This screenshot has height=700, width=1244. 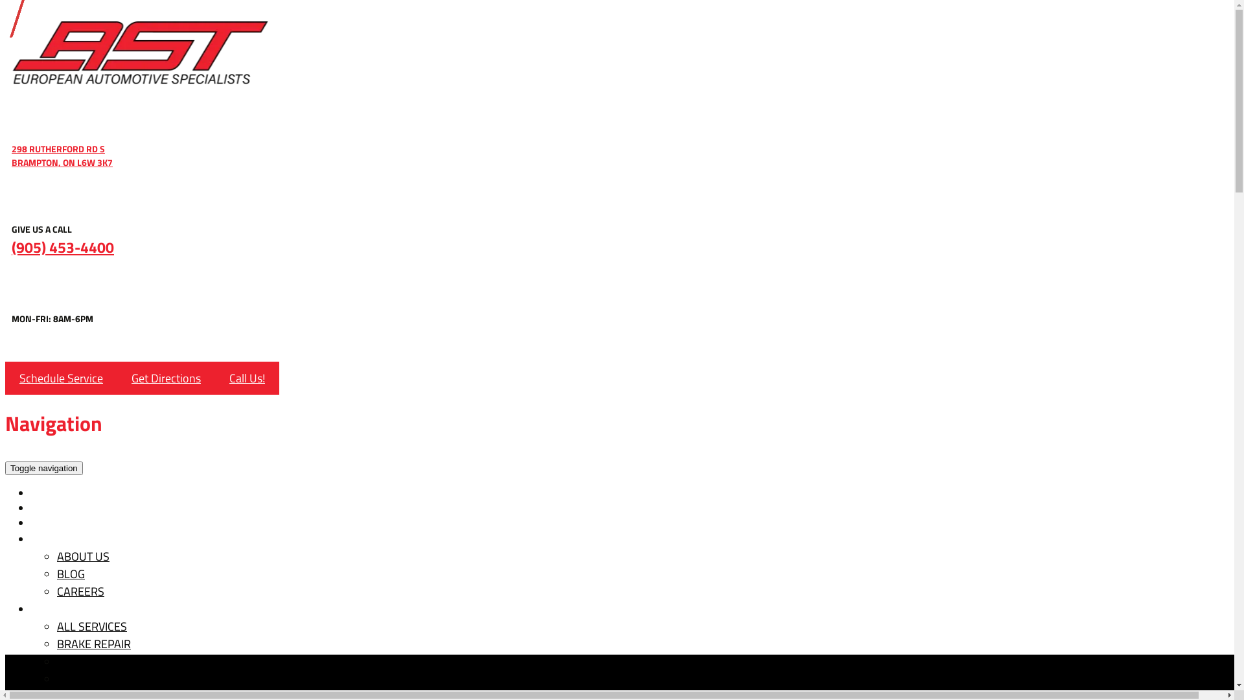 What do you see at coordinates (61, 379) in the screenshot?
I see `Schedule Service` at bounding box center [61, 379].